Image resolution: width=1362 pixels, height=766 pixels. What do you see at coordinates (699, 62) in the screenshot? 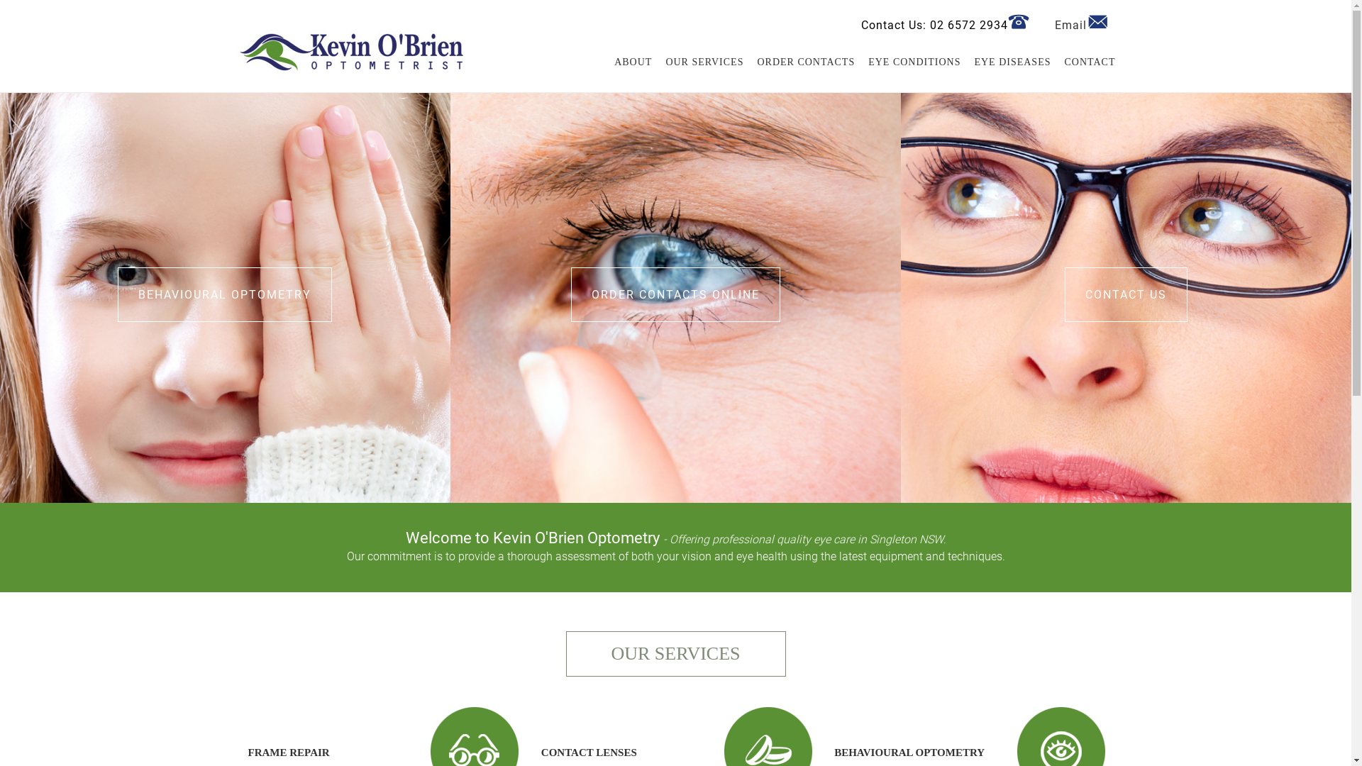
I see `OUR SERVICES` at bounding box center [699, 62].